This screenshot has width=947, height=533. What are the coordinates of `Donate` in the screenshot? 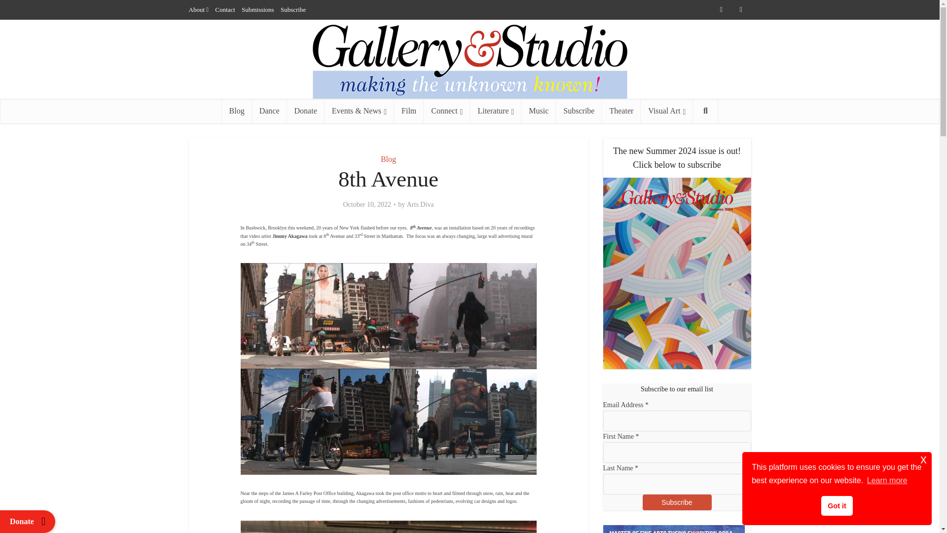 It's located at (306, 111).